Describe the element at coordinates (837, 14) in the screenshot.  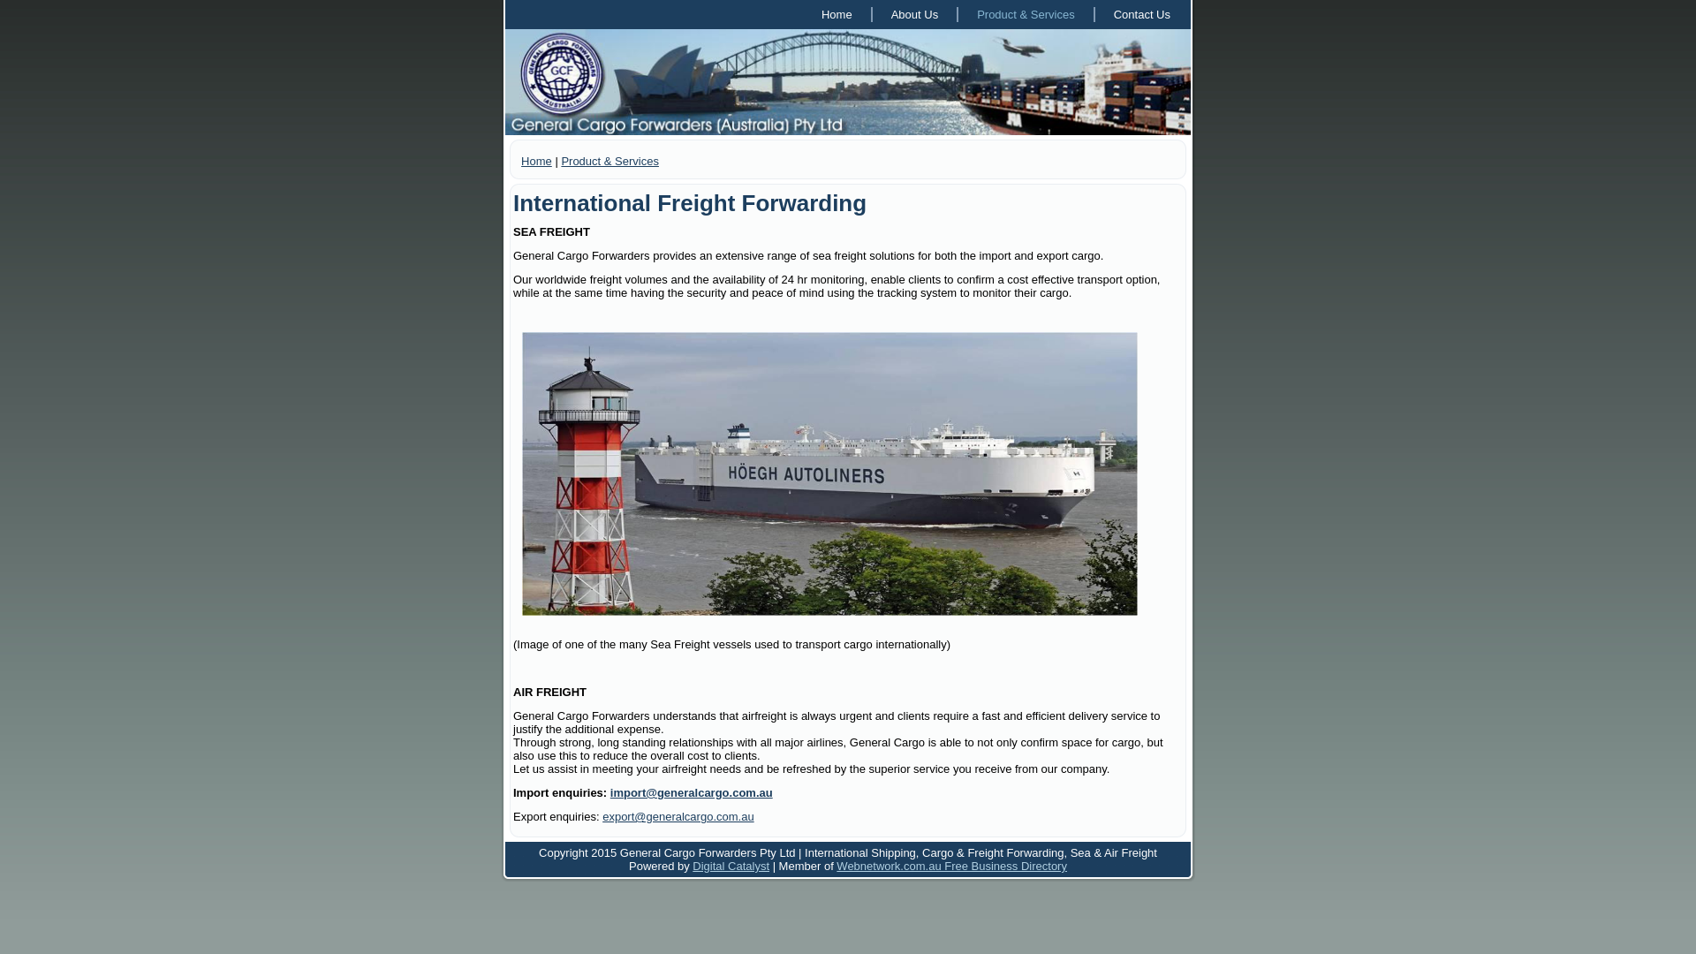
I see `Home` at that location.